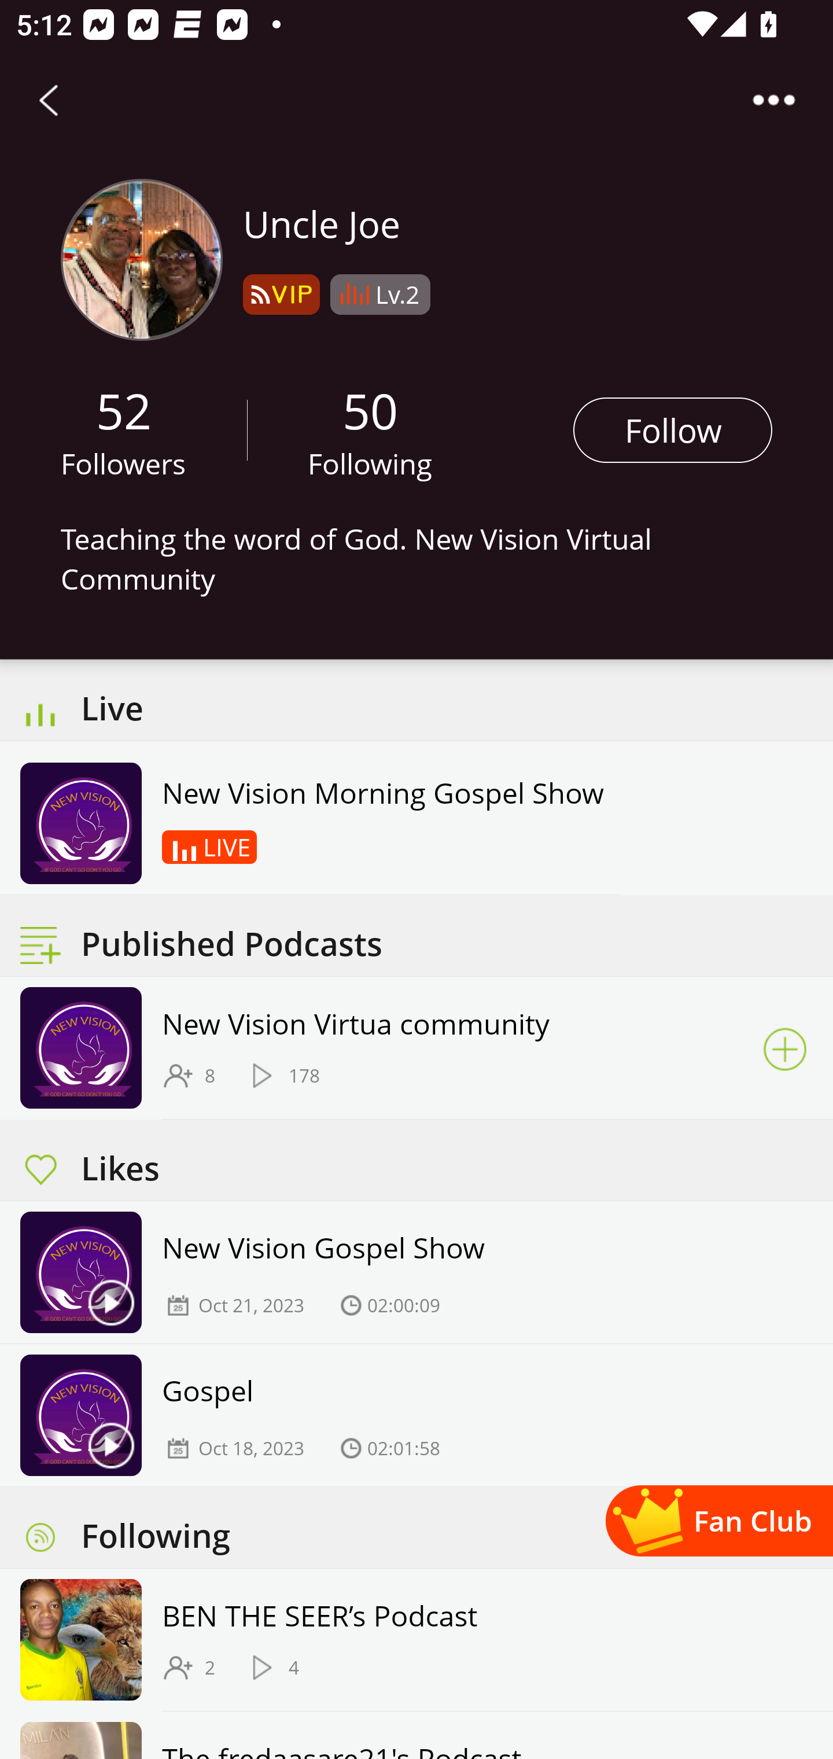  What do you see at coordinates (370, 463) in the screenshot?
I see `Following` at bounding box center [370, 463].